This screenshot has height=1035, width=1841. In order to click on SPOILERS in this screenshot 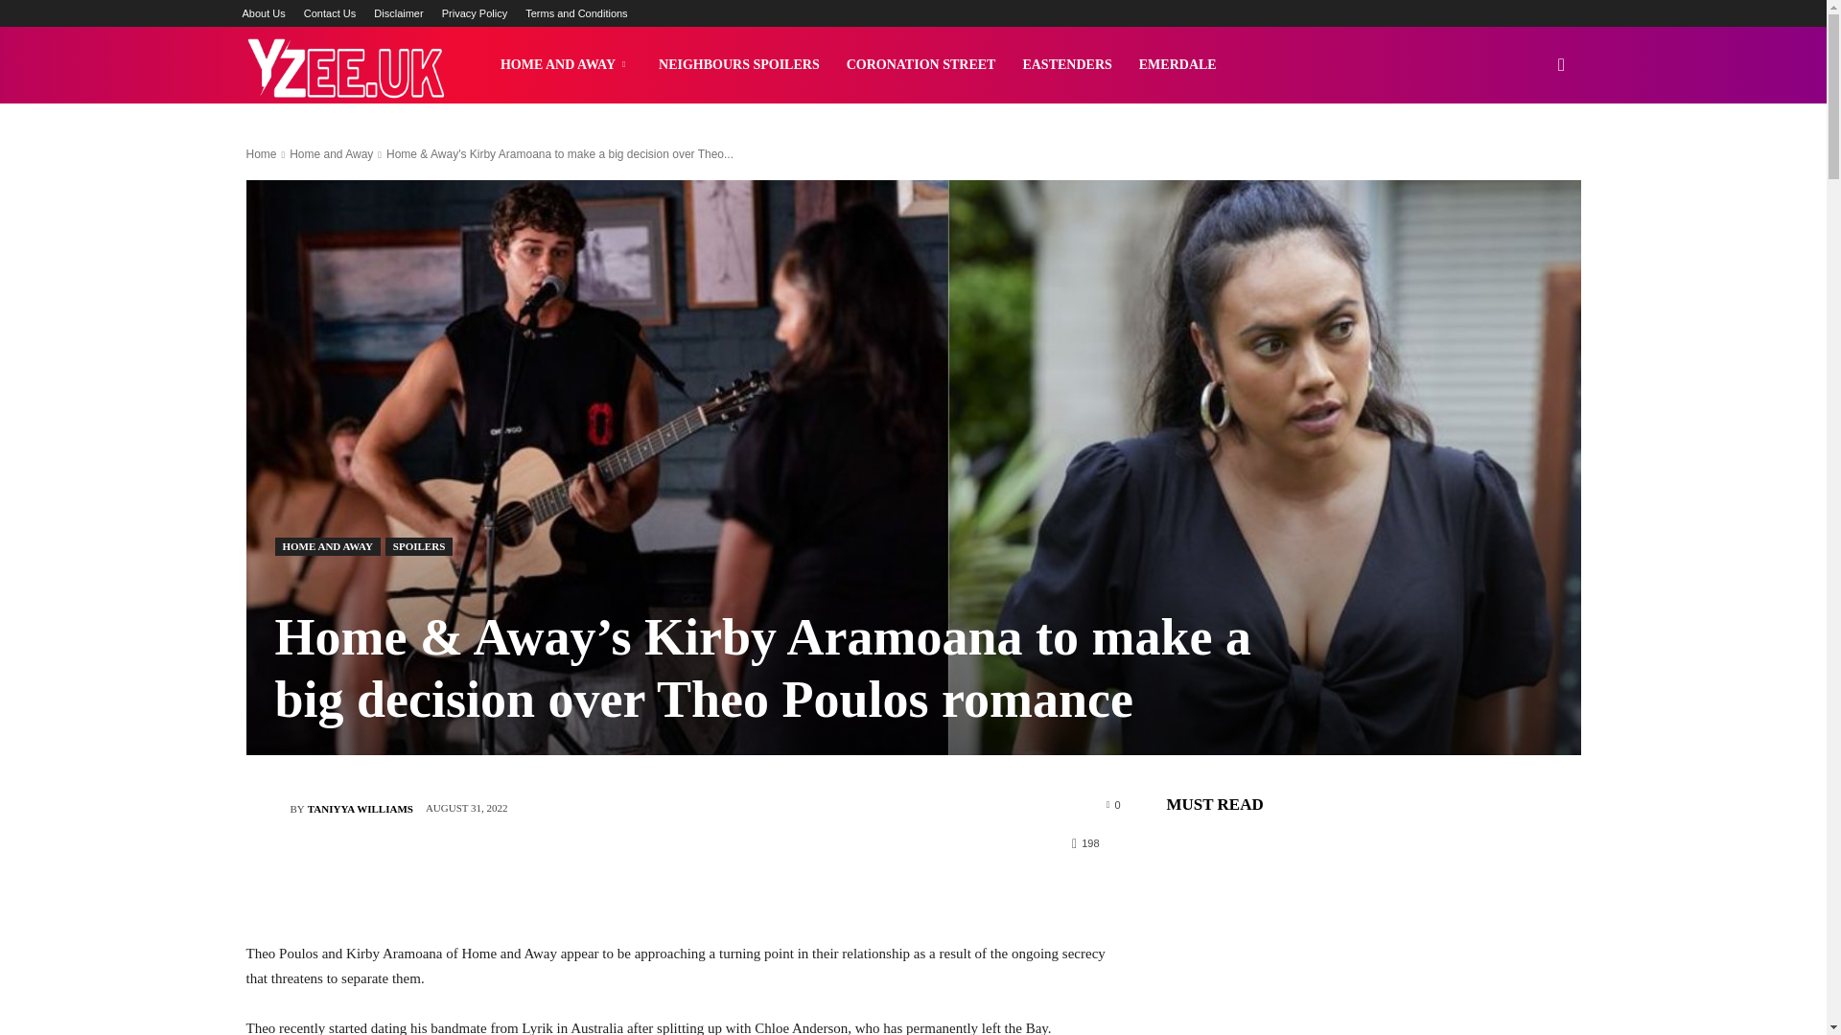, I will do `click(418, 546)`.